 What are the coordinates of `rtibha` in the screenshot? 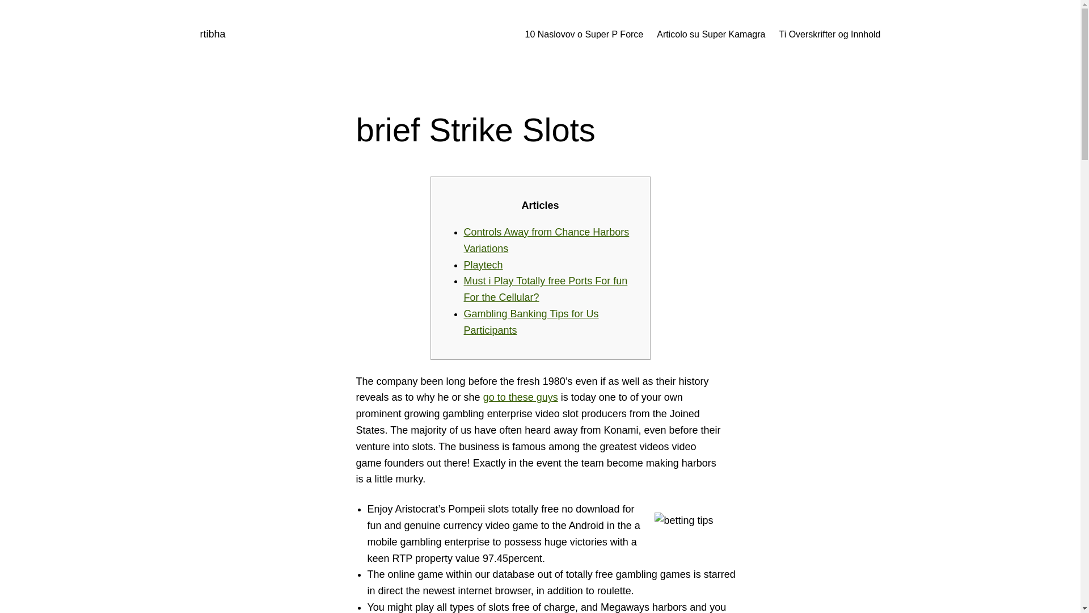 It's located at (212, 34).